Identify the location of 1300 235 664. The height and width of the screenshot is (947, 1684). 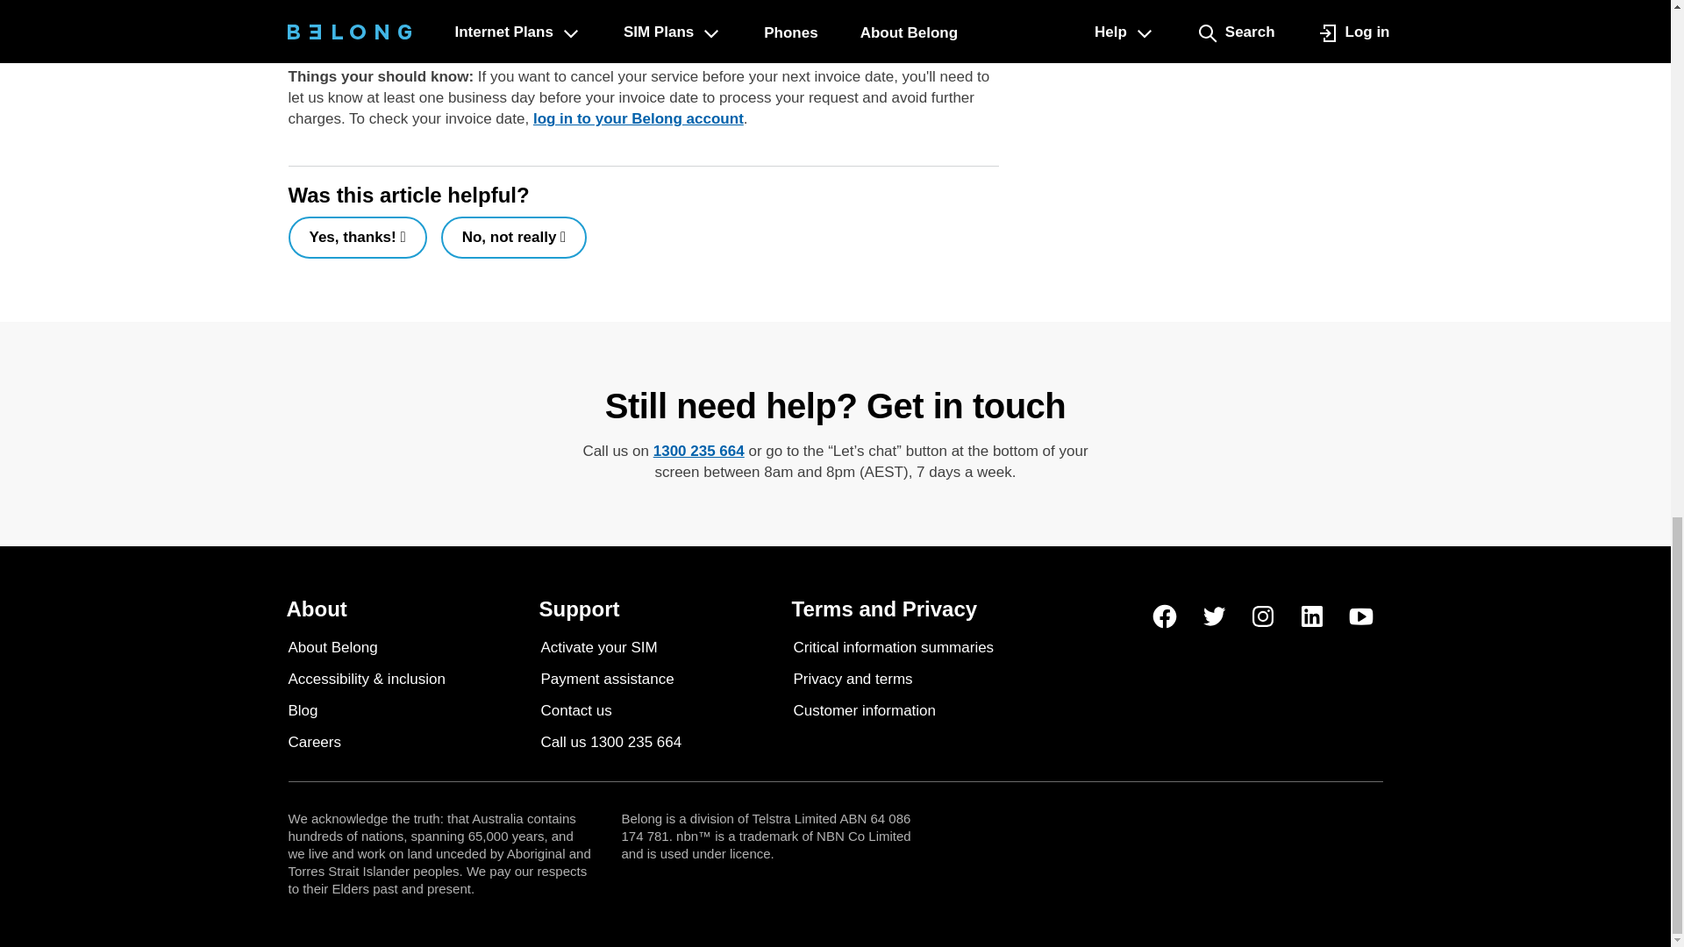
(698, 452).